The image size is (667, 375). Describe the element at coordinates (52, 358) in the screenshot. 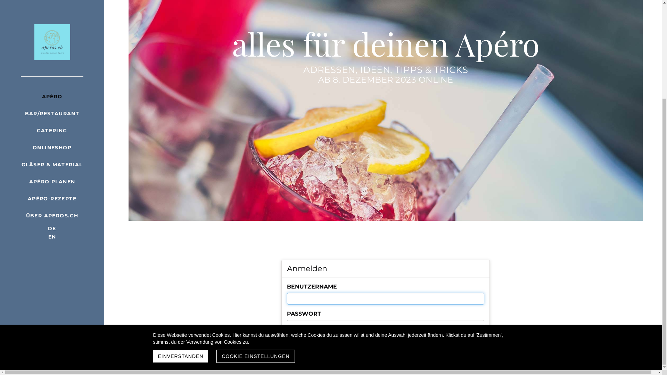

I see `DE` at that location.